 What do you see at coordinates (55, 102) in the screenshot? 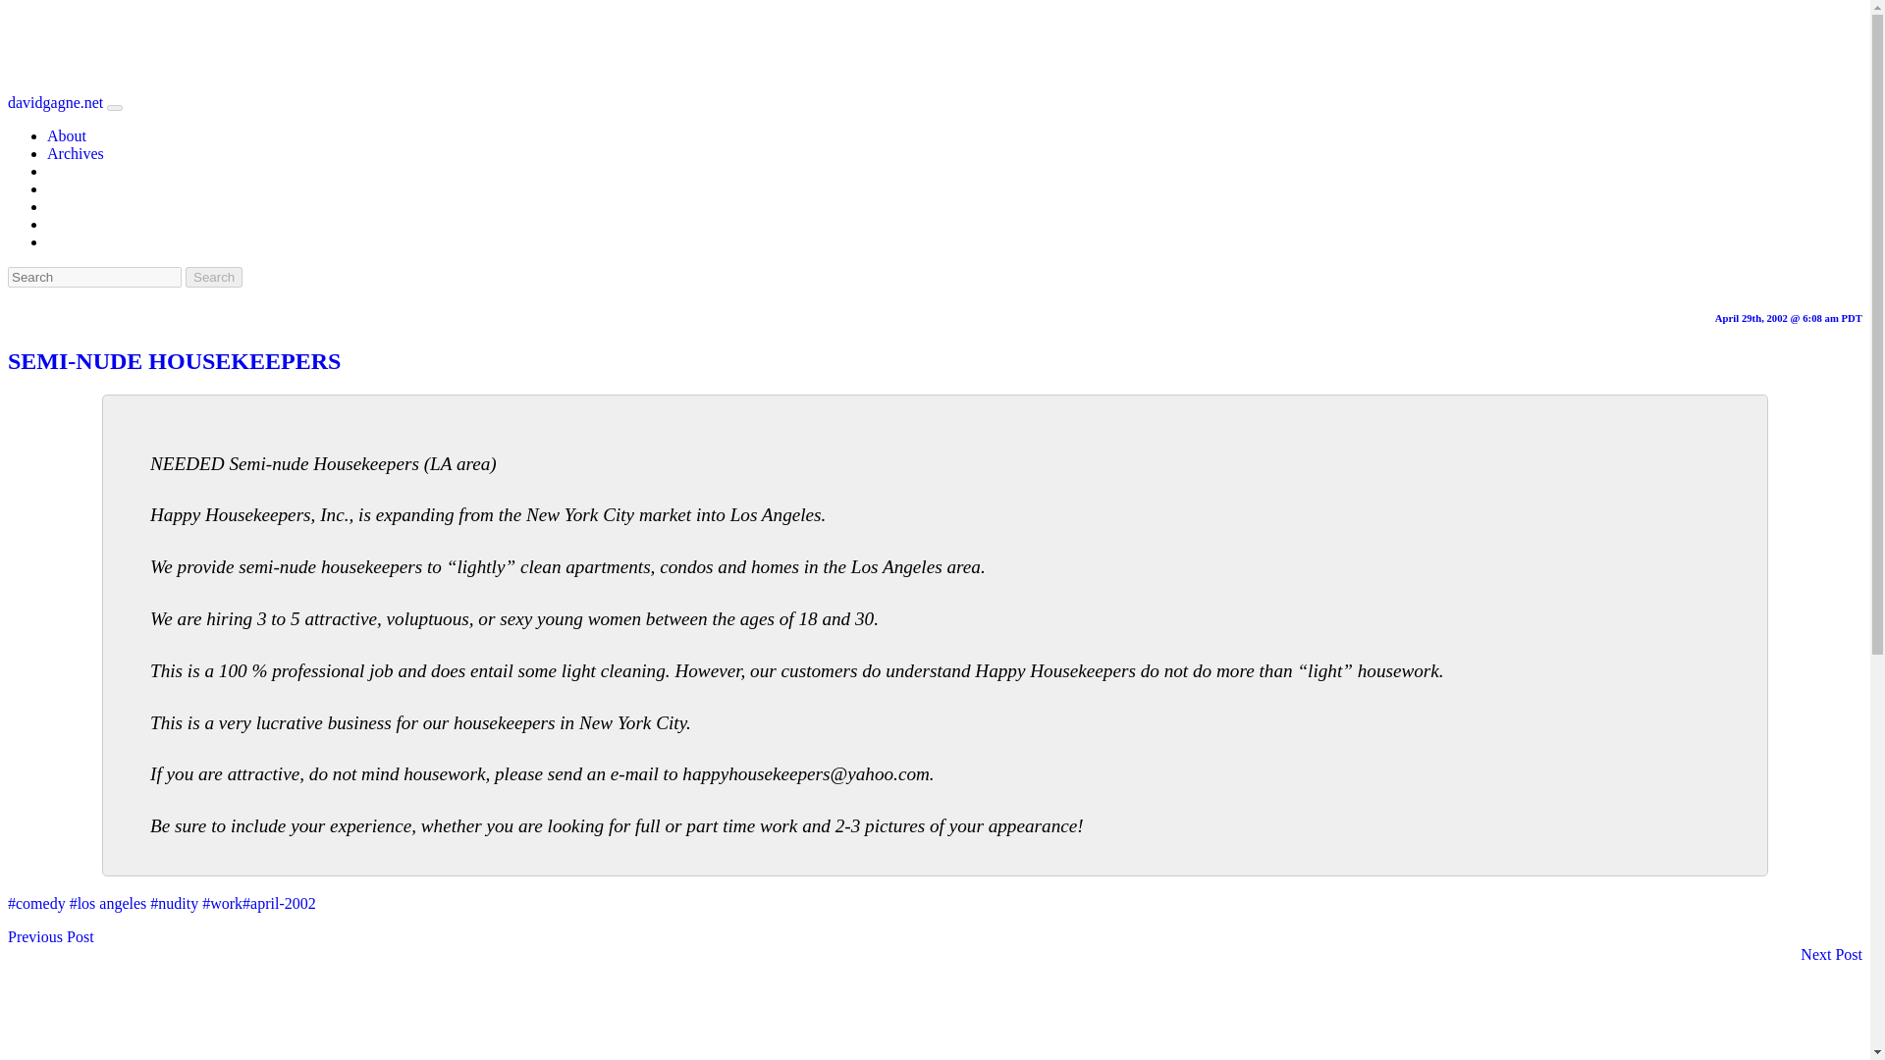
I see `SEMI-NUDE HOUSEKEEPERS` at bounding box center [55, 102].